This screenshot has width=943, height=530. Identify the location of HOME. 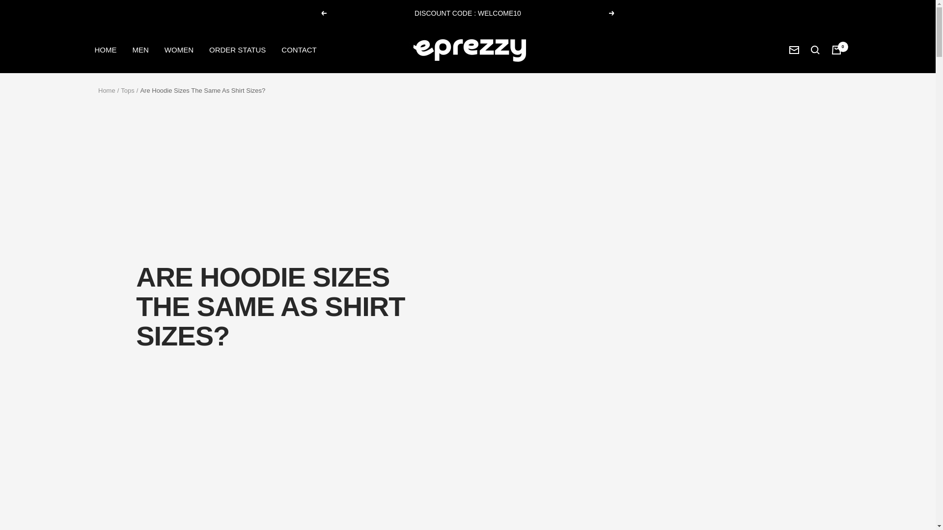
(105, 49).